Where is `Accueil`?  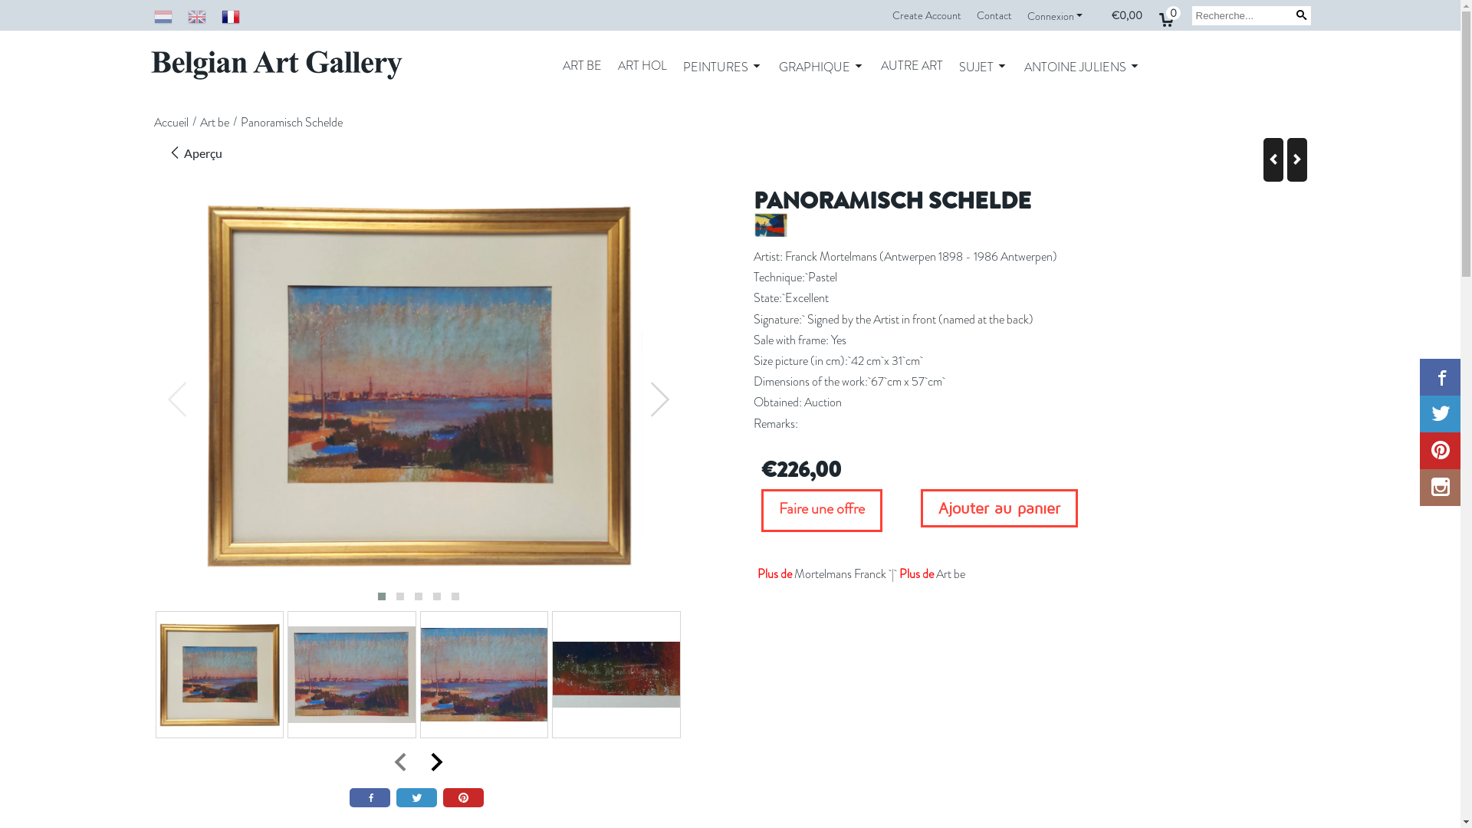
Accueil is located at coordinates (170, 124).